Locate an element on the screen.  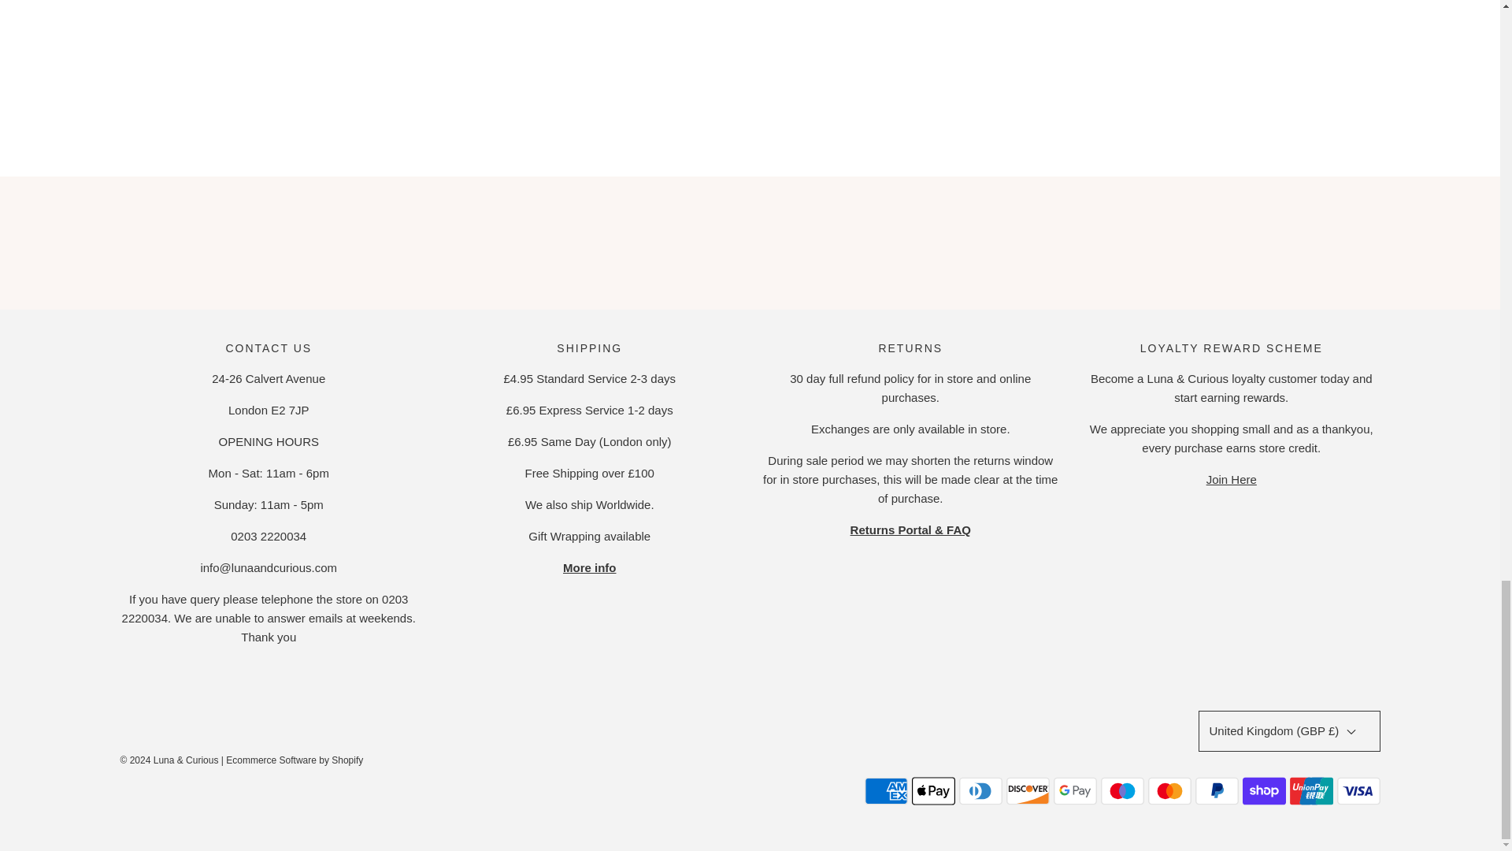
Discover is located at coordinates (1028, 790).